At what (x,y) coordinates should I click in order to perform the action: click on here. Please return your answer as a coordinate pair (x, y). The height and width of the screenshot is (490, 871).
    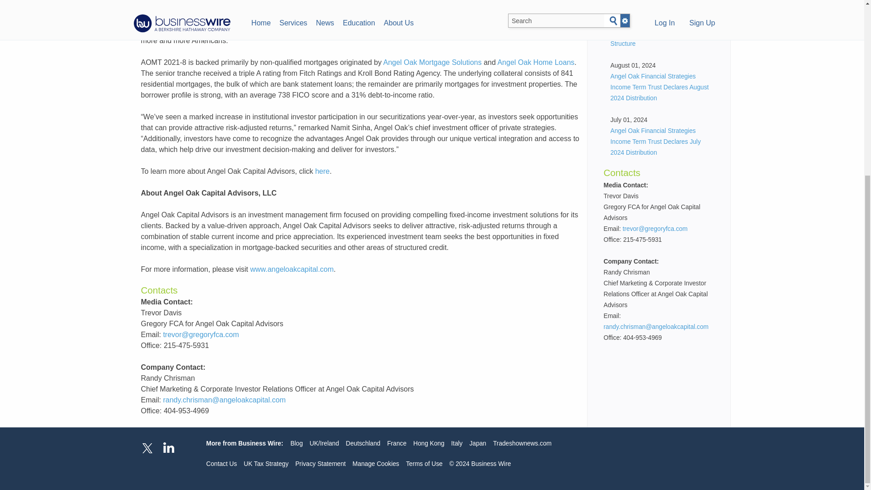
    Looking at the image, I should click on (323, 171).